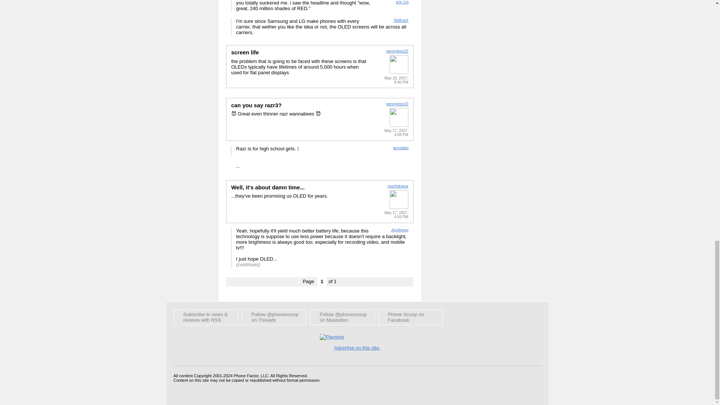  I want to click on pennyless10, so click(397, 104).